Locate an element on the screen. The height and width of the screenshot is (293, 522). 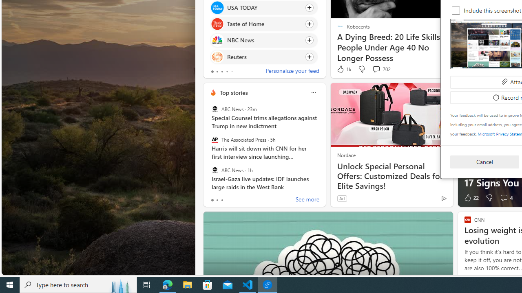
ABC News is located at coordinates (215, 170).